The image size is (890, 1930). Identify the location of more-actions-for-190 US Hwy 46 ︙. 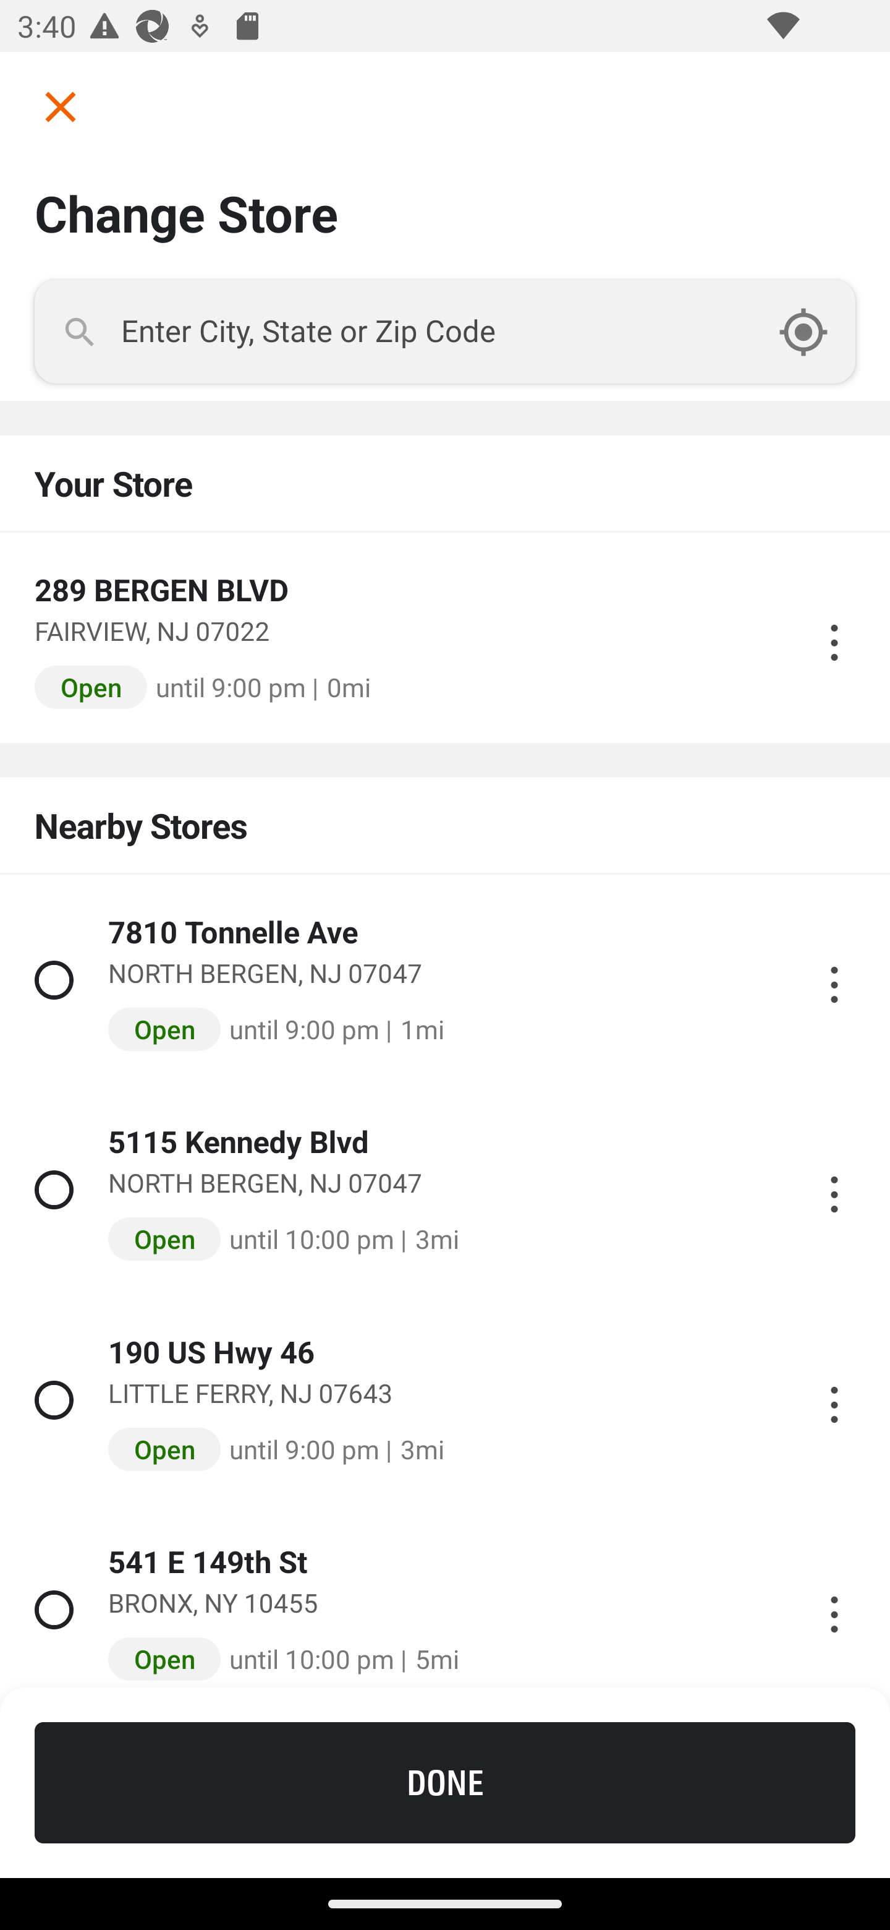
(834, 1400).